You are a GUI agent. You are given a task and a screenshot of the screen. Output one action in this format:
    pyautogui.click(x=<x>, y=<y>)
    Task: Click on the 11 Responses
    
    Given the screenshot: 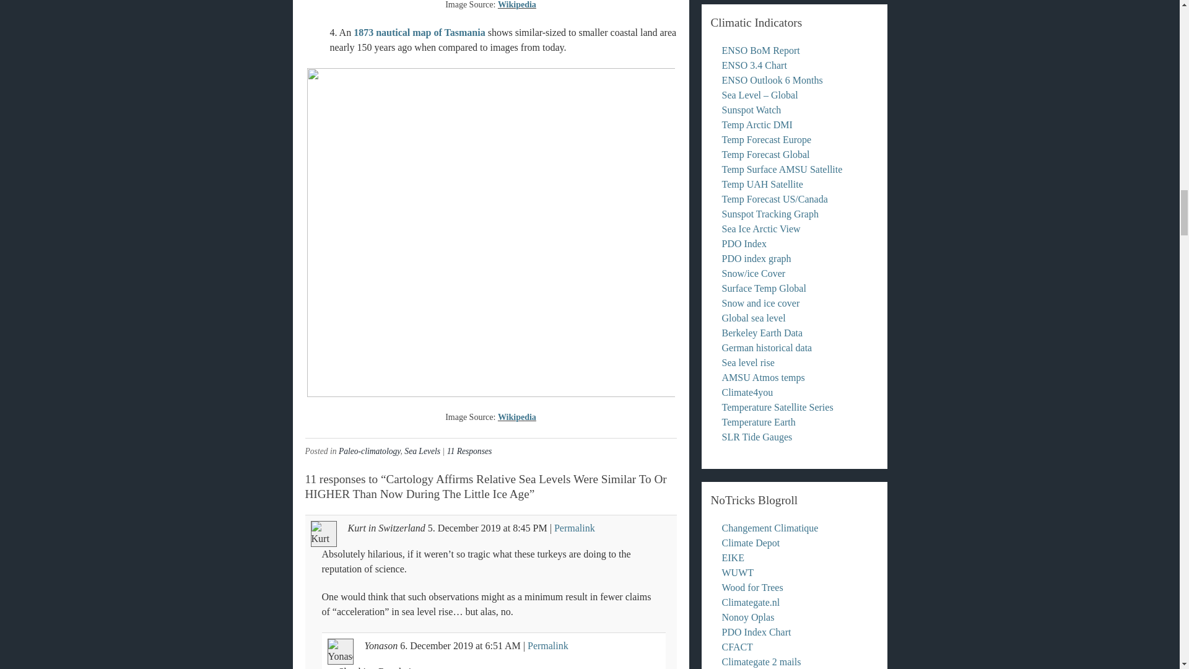 What is the action you would take?
    pyautogui.click(x=469, y=451)
    